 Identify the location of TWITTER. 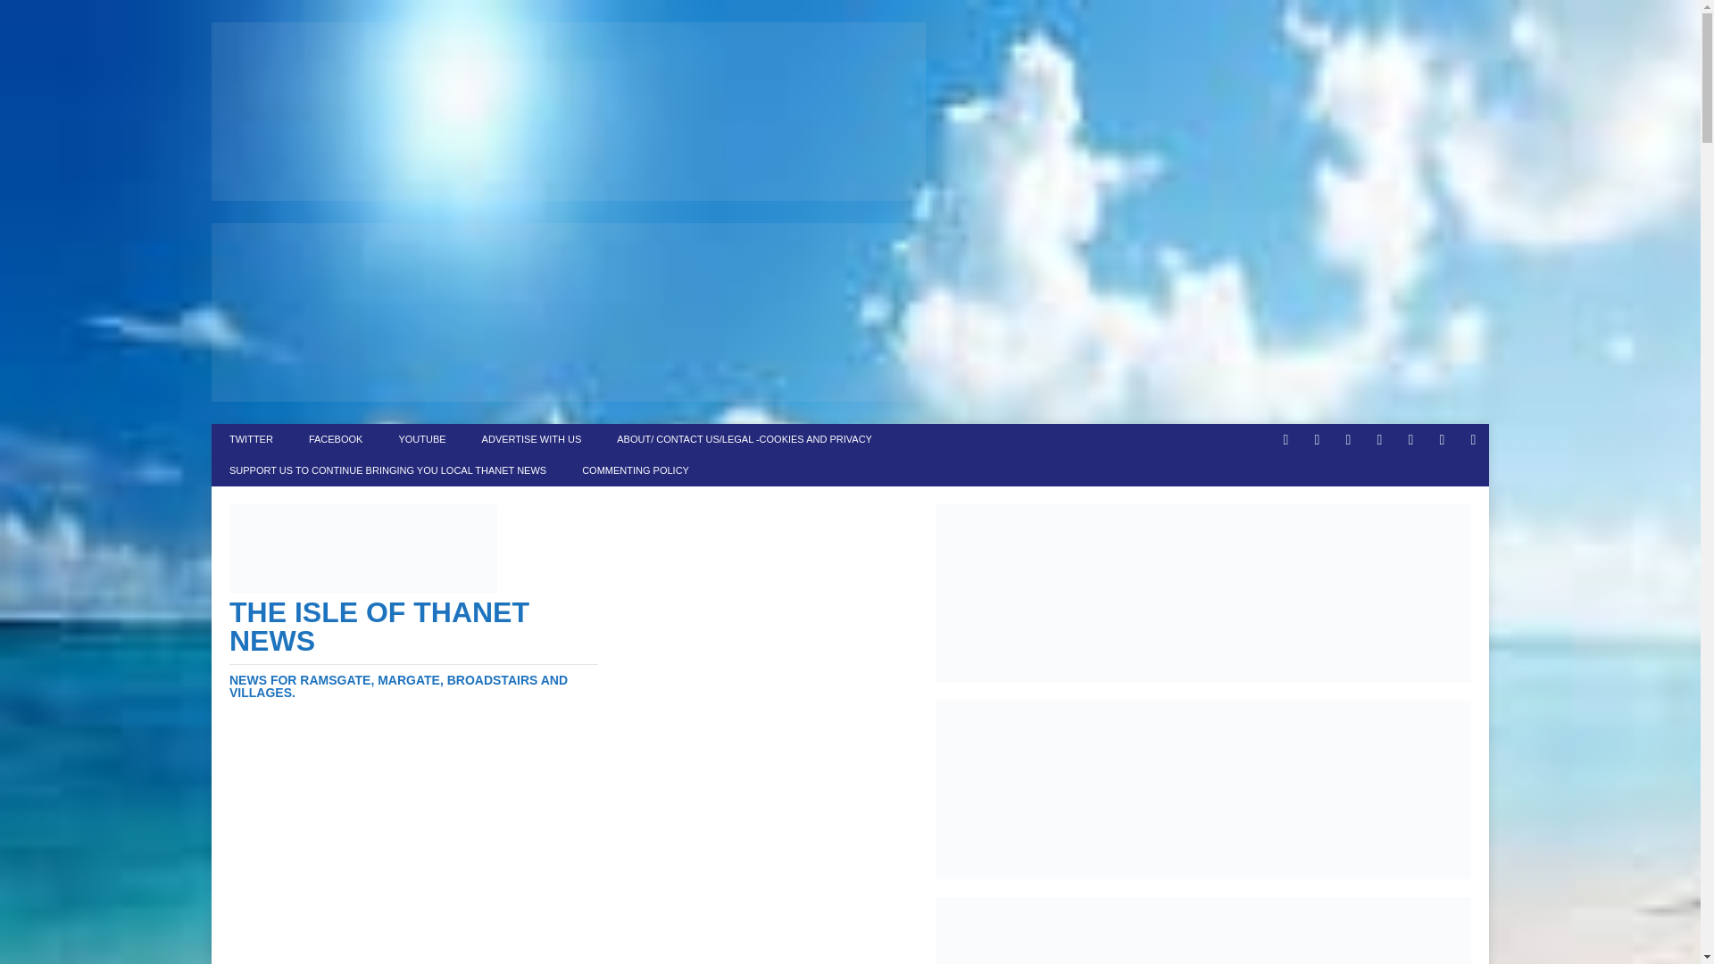
(251, 439).